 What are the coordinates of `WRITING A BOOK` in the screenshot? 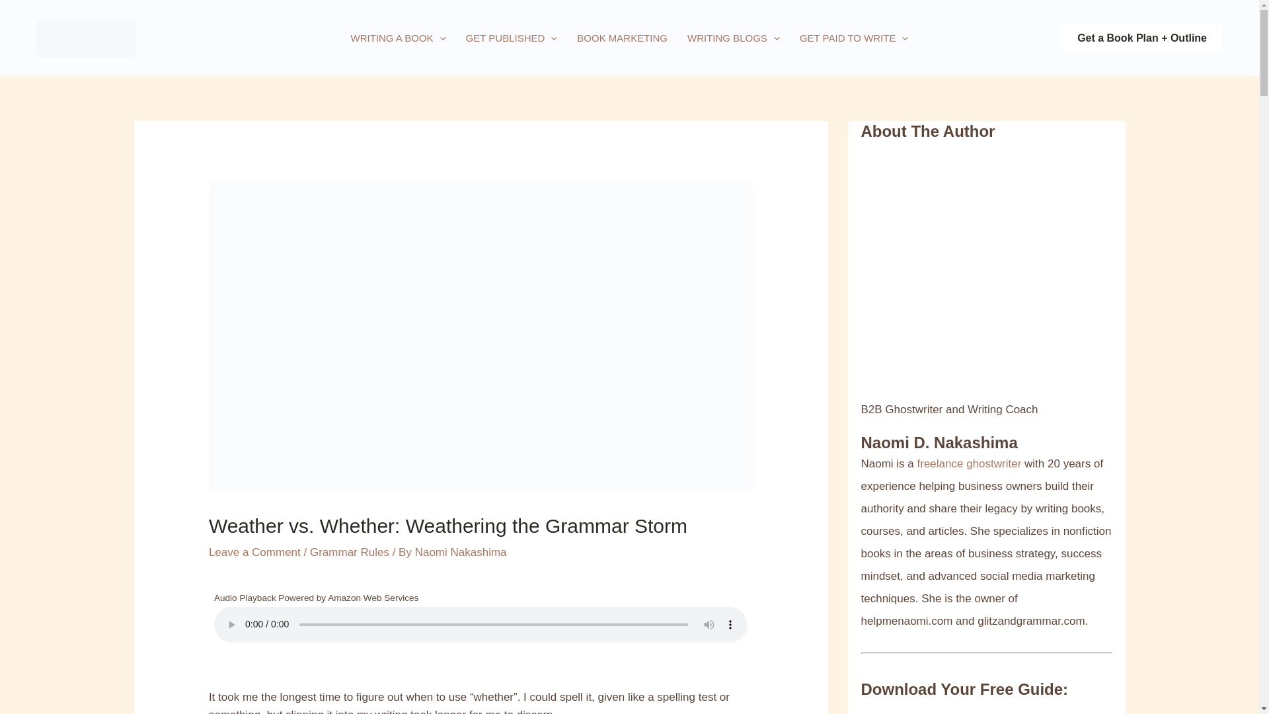 It's located at (398, 38).